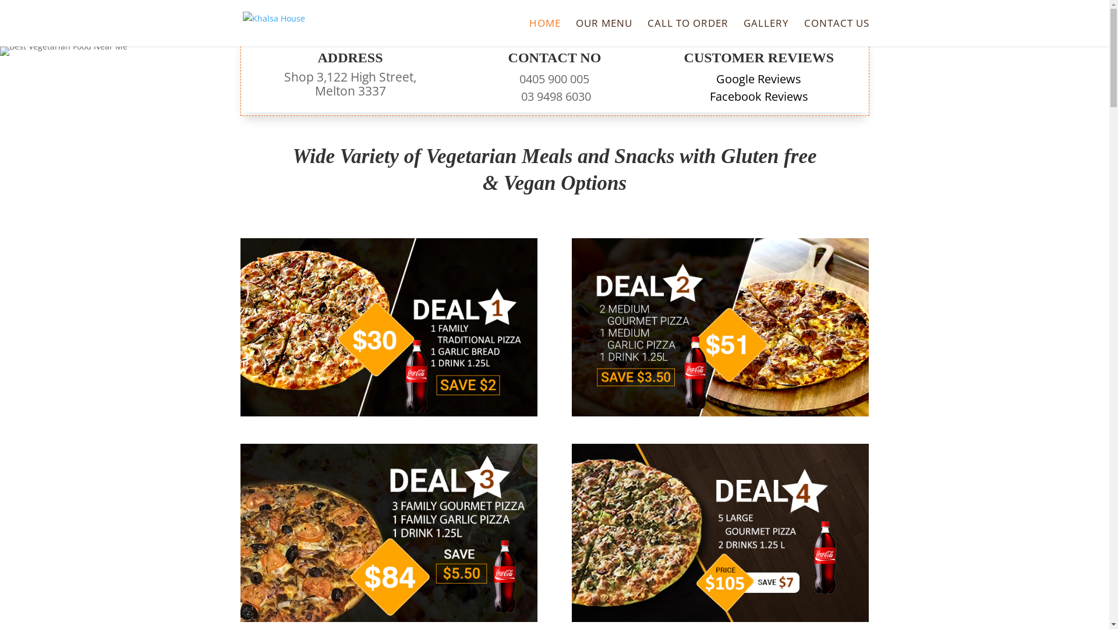 This screenshot has height=629, width=1118. Describe the element at coordinates (603, 33) in the screenshot. I see `OUR MENU` at that location.